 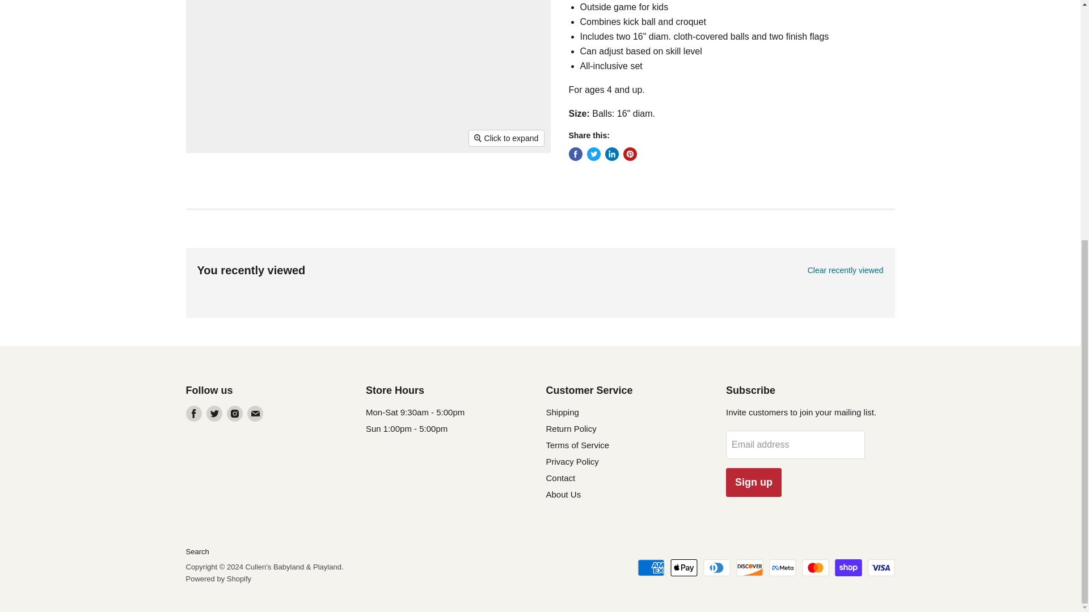 I want to click on Twitter, so click(x=214, y=414).